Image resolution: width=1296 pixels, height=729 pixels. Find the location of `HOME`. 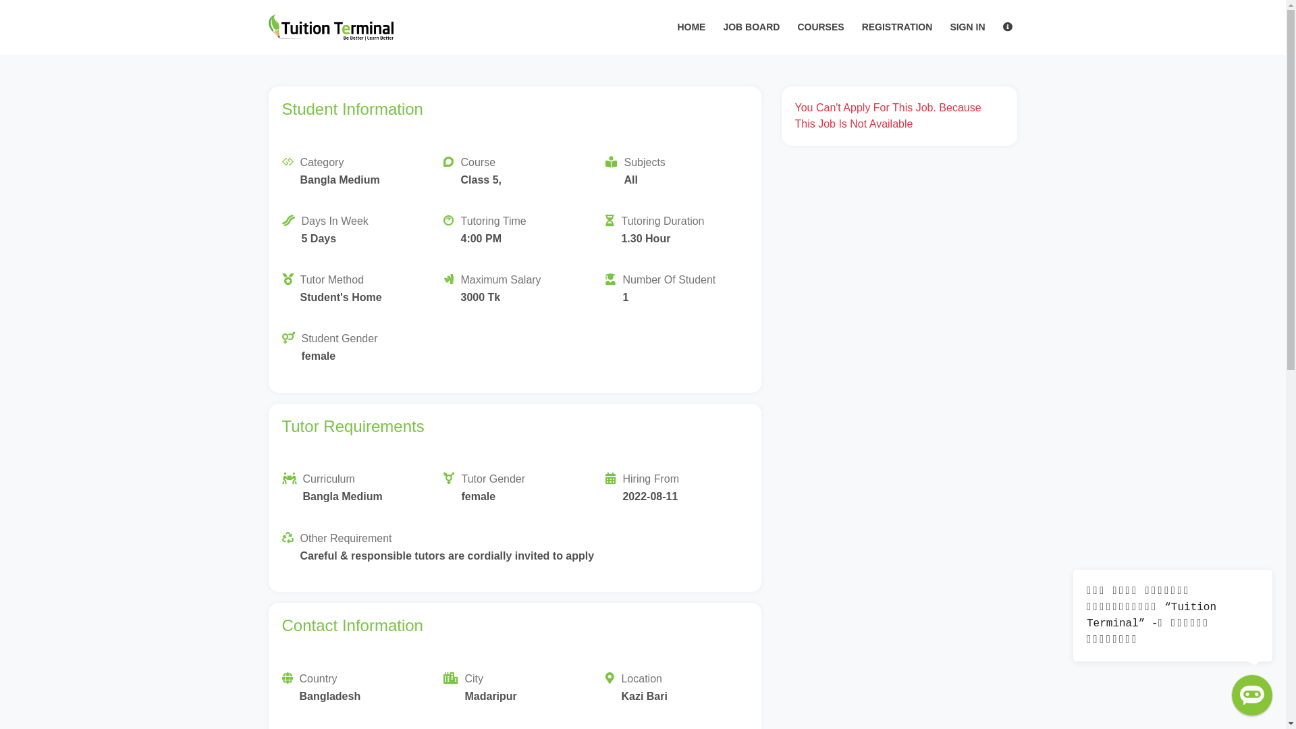

HOME is located at coordinates (691, 27).